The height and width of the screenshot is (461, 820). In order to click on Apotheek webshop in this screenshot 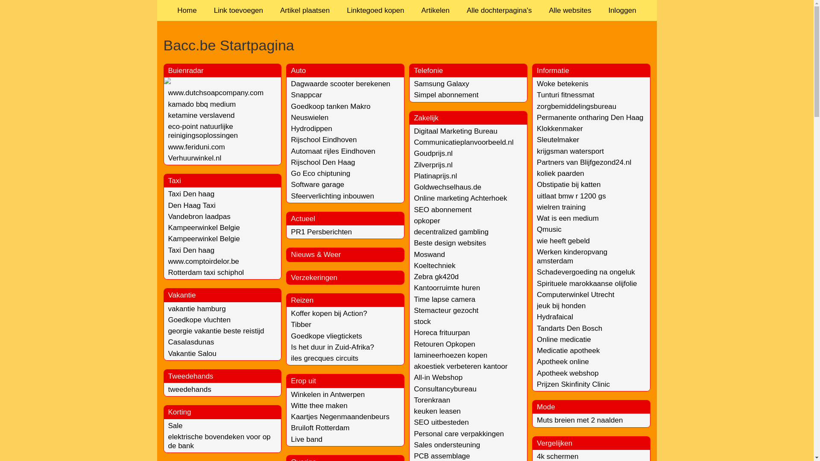, I will do `click(568, 373)`.